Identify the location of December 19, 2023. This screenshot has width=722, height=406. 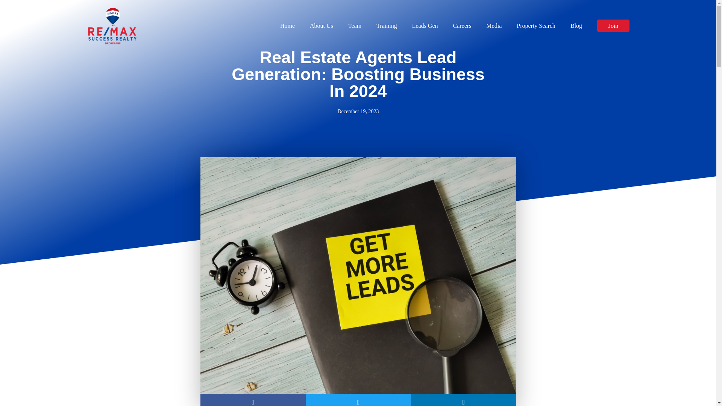
(358, 111).